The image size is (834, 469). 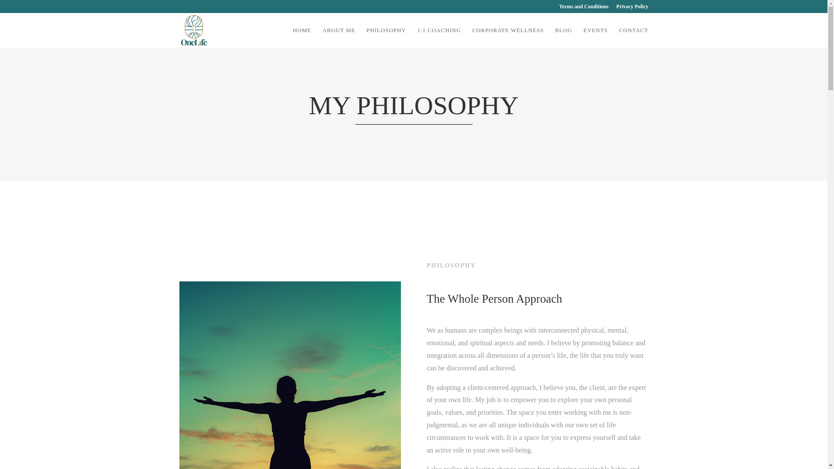 I want to click on ABOUT ME, so click(x=338, y=37).